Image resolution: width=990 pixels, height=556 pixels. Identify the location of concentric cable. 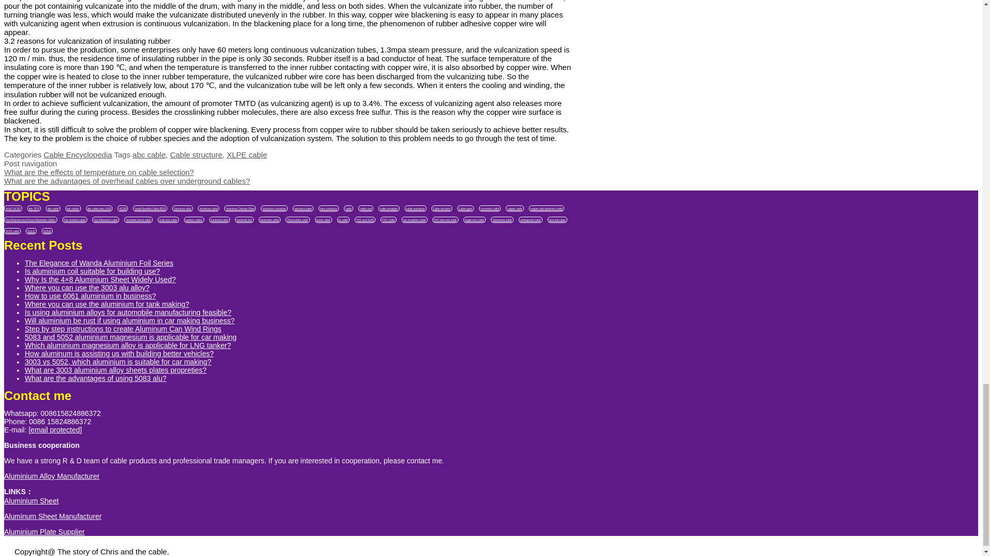
(490, 208).